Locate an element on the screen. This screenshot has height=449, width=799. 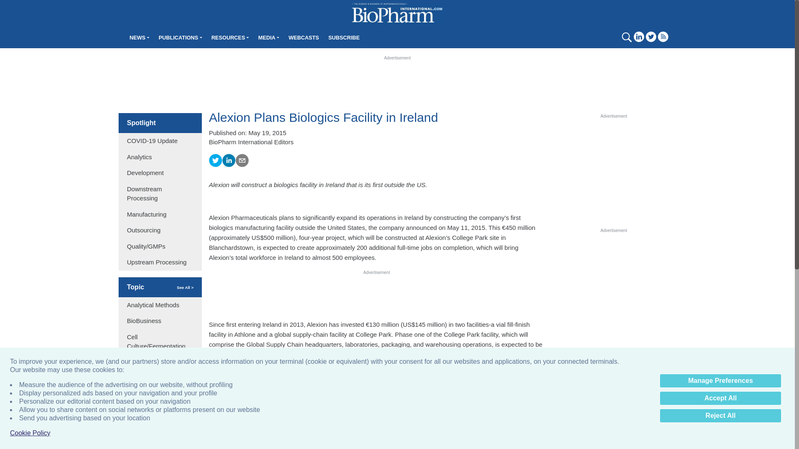
Manage Preferences is located at coordinates (720, 381).